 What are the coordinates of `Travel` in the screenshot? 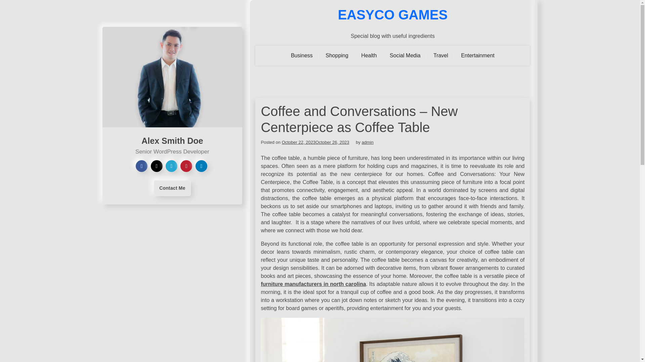 It's located at (441, 56).